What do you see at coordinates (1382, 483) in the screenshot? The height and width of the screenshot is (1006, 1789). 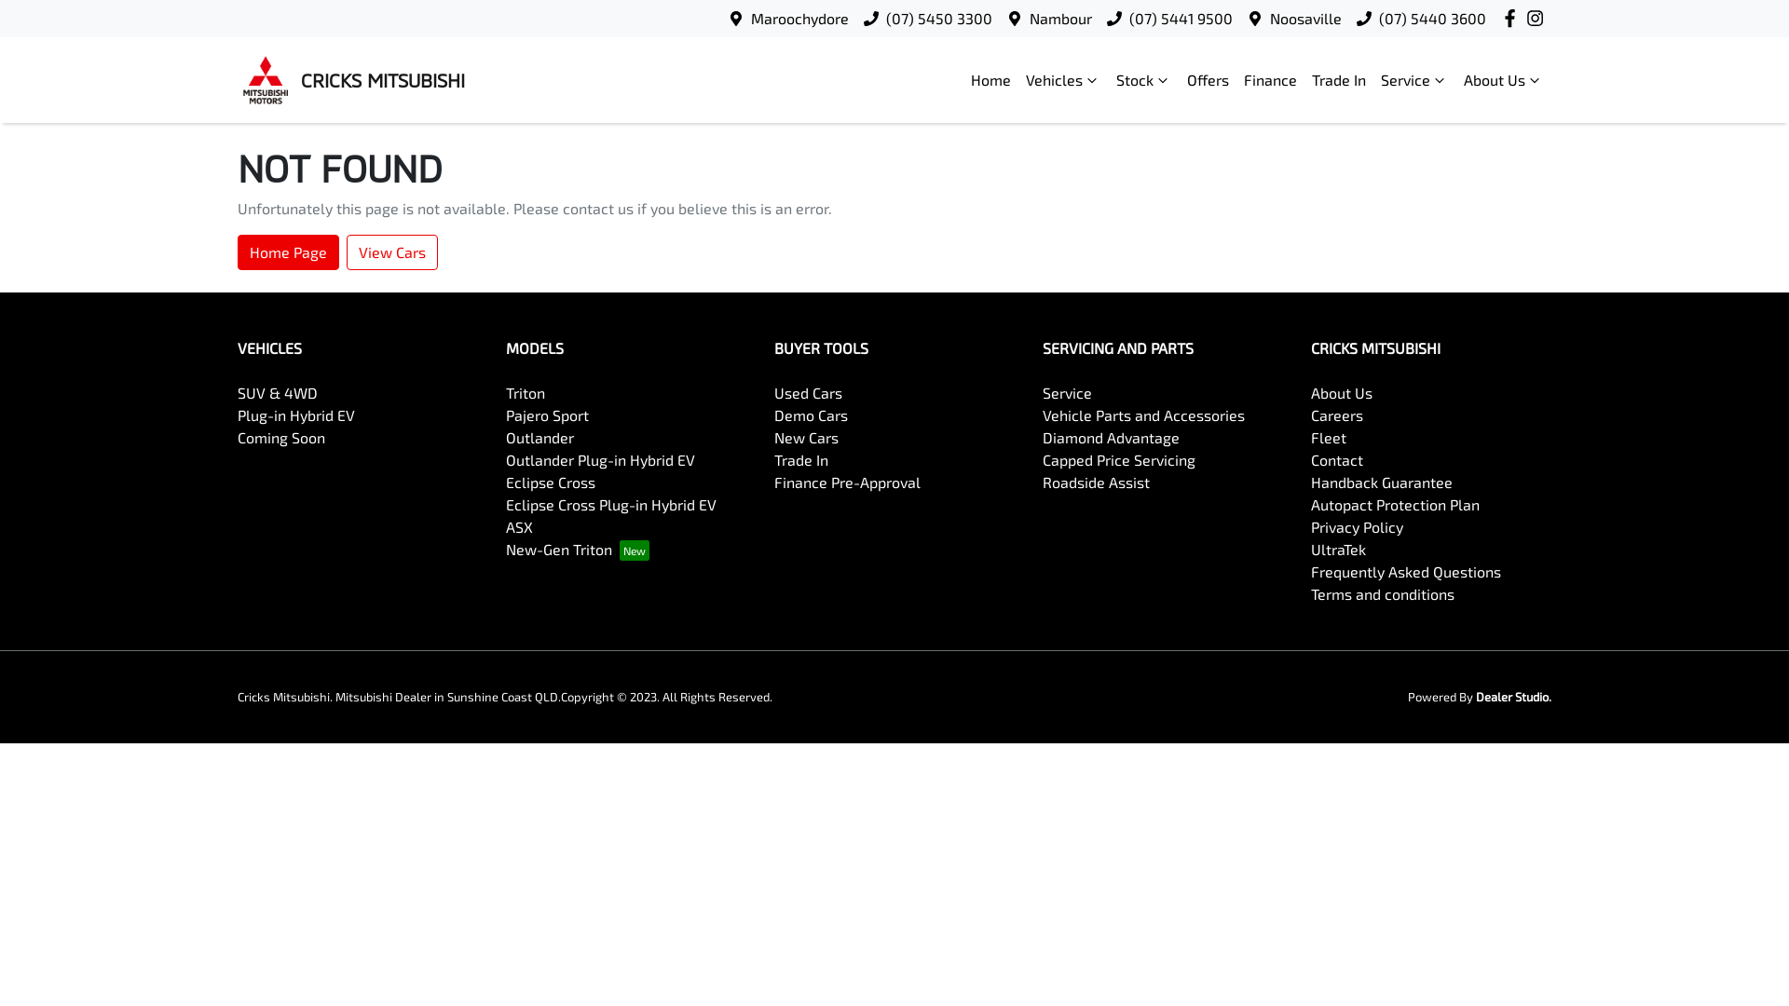 I see `Handback Guarantee` at bounding box center [1382, 483].